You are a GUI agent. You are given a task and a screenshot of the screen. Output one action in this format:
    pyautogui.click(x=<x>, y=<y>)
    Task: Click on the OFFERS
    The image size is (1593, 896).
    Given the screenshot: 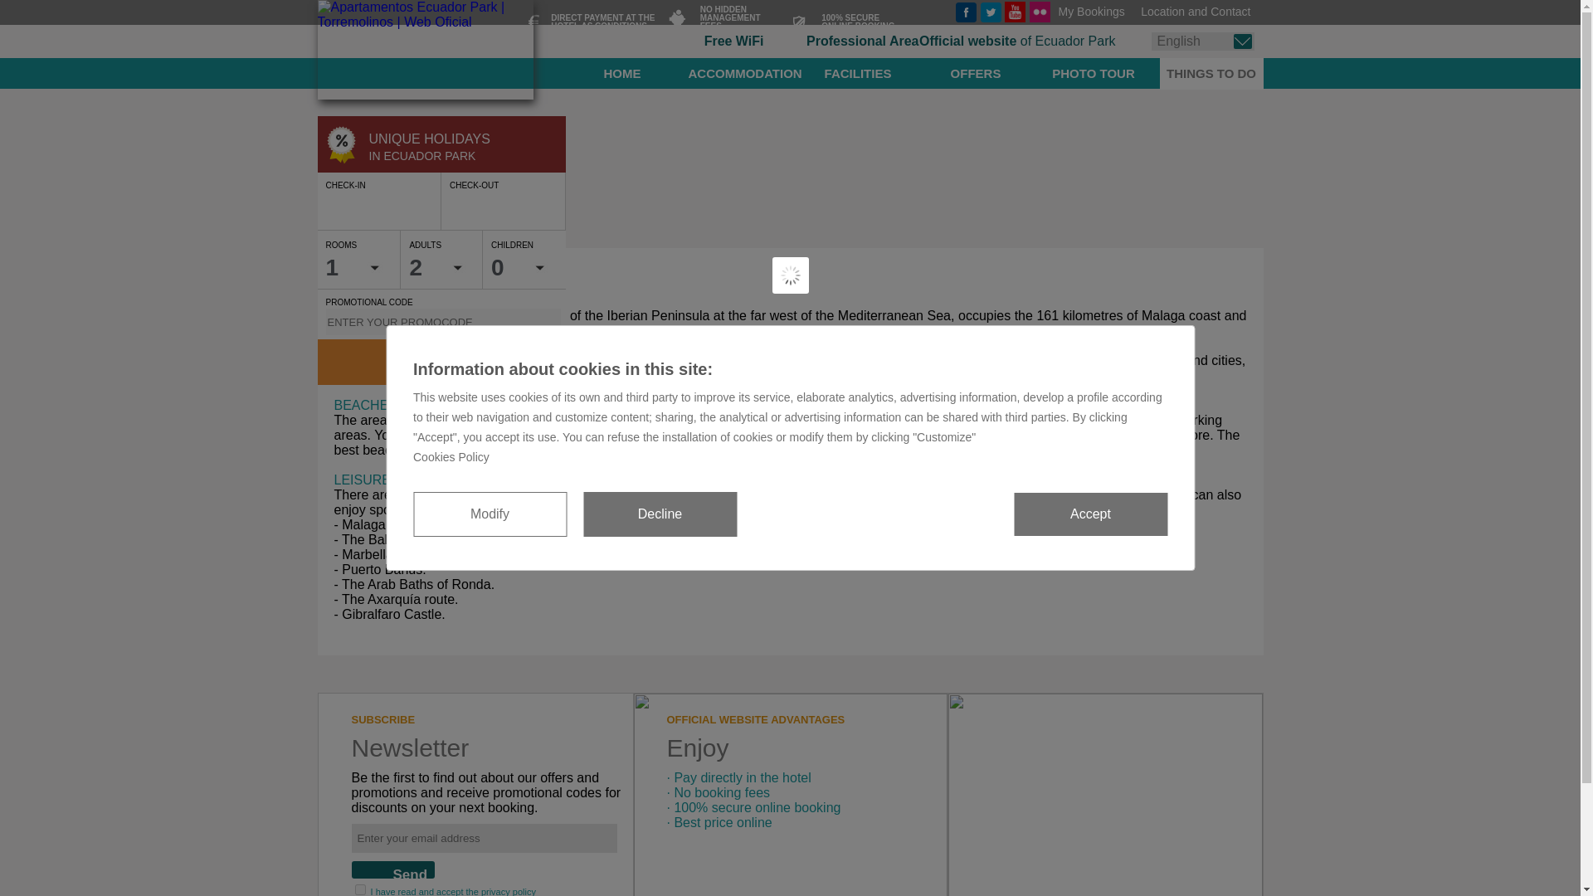 What is the action you would take?
    pyautogui.click(x=976, y=74)
    